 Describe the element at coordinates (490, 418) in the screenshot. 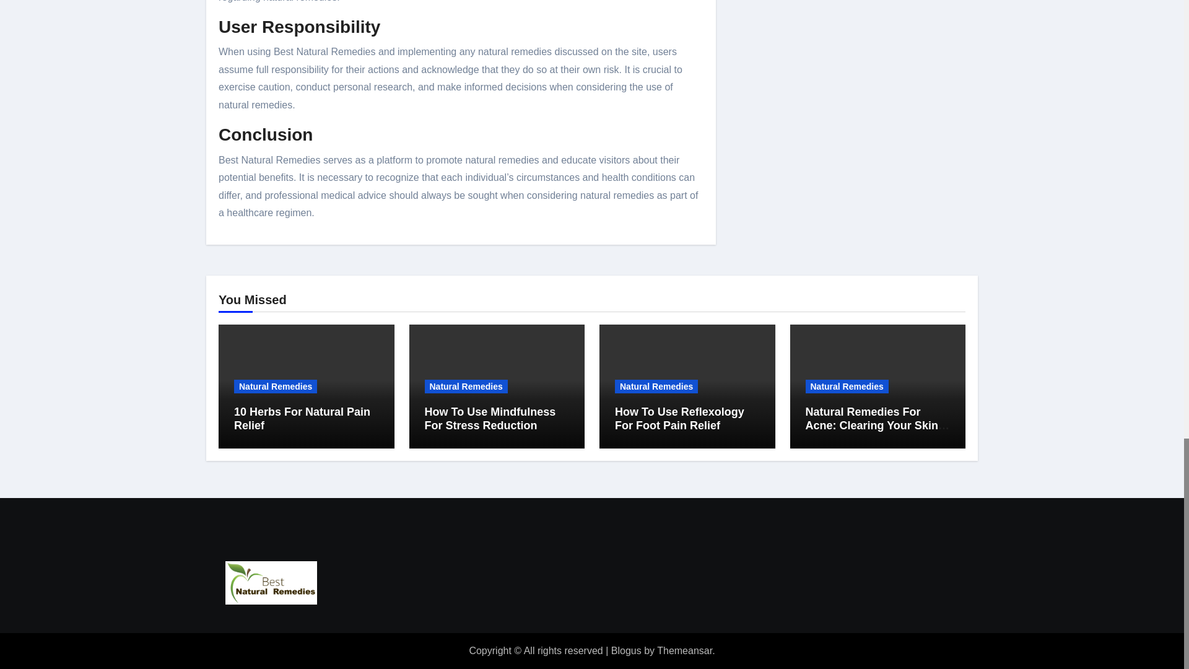

I see `How To Use Mindfulness For Stress Reduction` at that location.